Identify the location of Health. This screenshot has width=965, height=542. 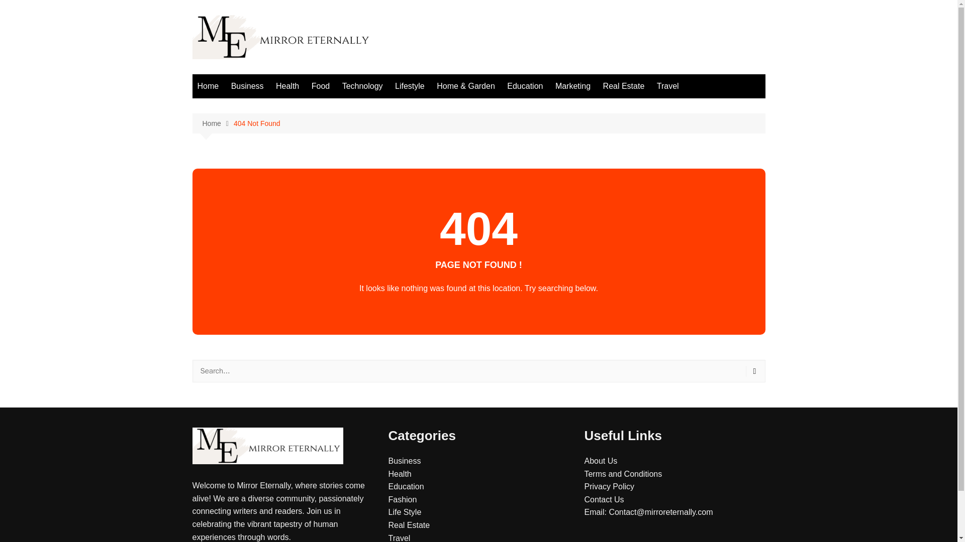
(399, 474).